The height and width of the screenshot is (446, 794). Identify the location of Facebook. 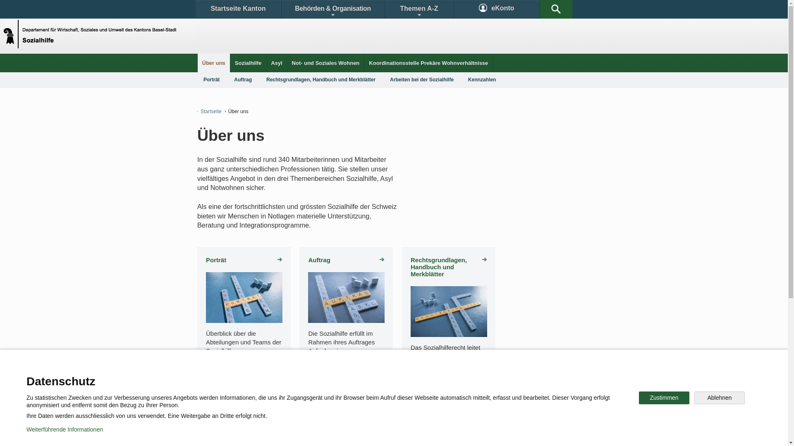
(299, 406).